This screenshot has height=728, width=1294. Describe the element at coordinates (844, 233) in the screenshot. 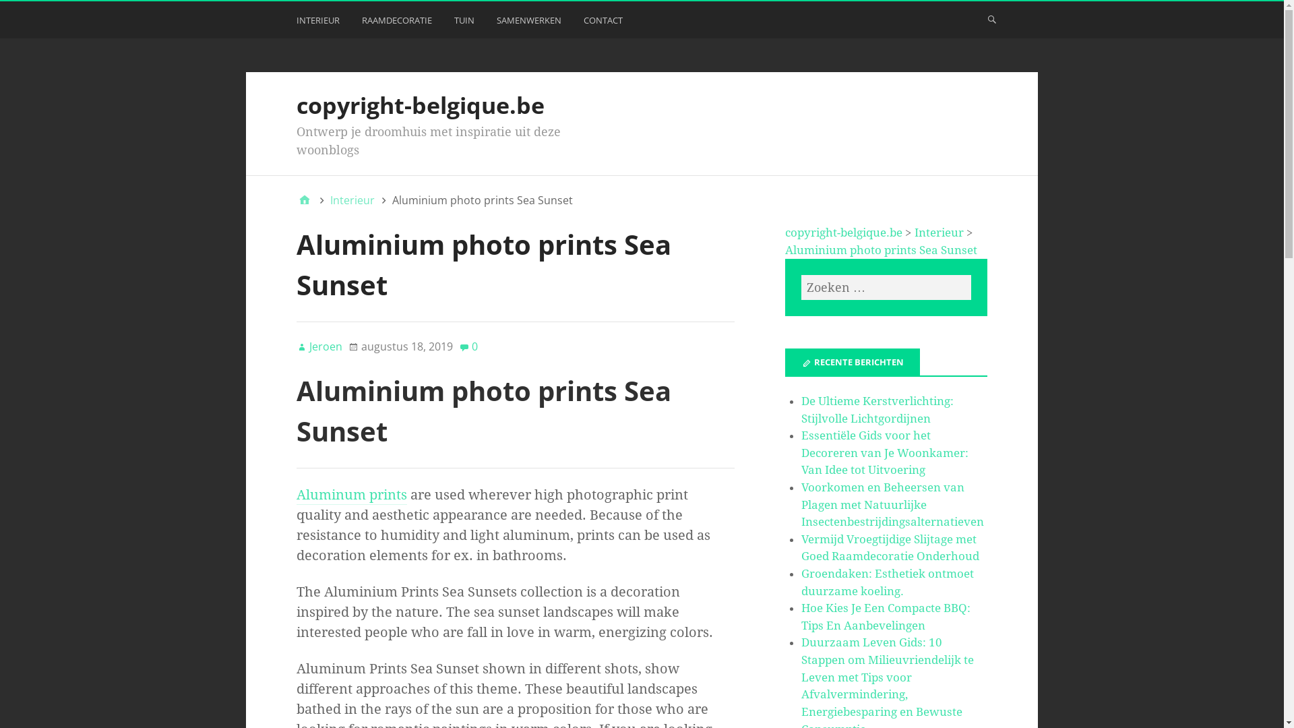

I see `copyright-belgique.be` at that location.